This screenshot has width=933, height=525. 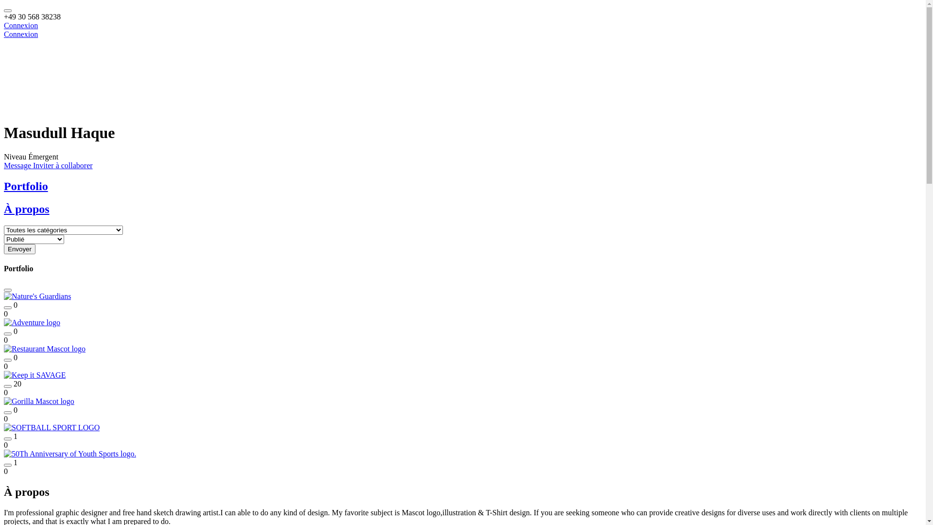 What do you see at coordinates (52, 428) in the screenshot?
I see `SOFTBALL SPORT MASCOT LOGO` at bounding box center [52, 428].